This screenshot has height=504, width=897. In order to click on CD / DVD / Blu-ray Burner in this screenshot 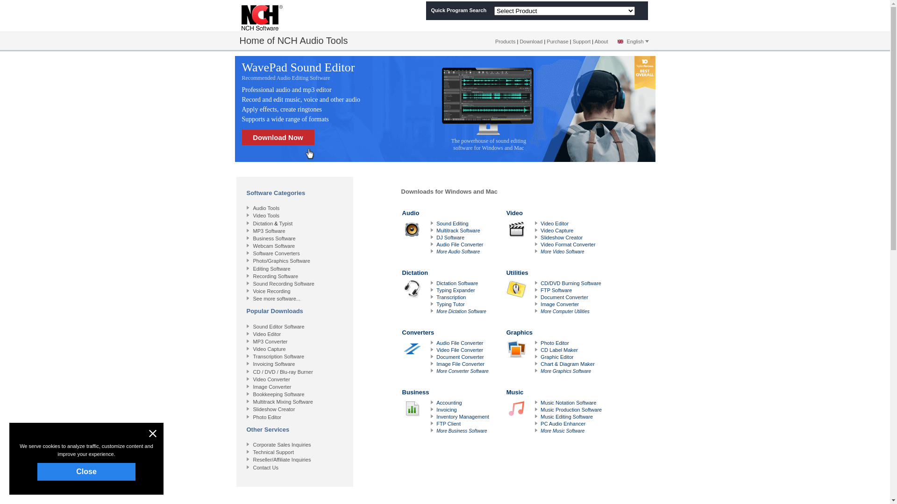, I will do `click(283, 372)`.